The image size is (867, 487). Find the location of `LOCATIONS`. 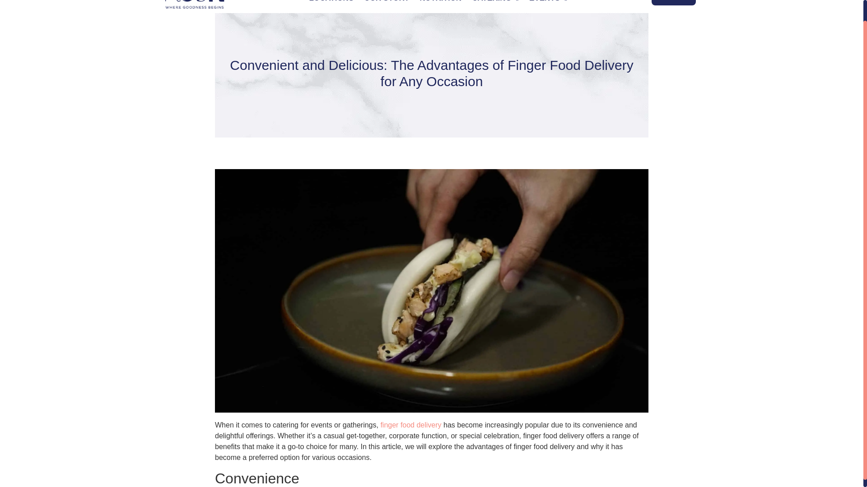

LOCATIONS is located at coordinates (331, 5).